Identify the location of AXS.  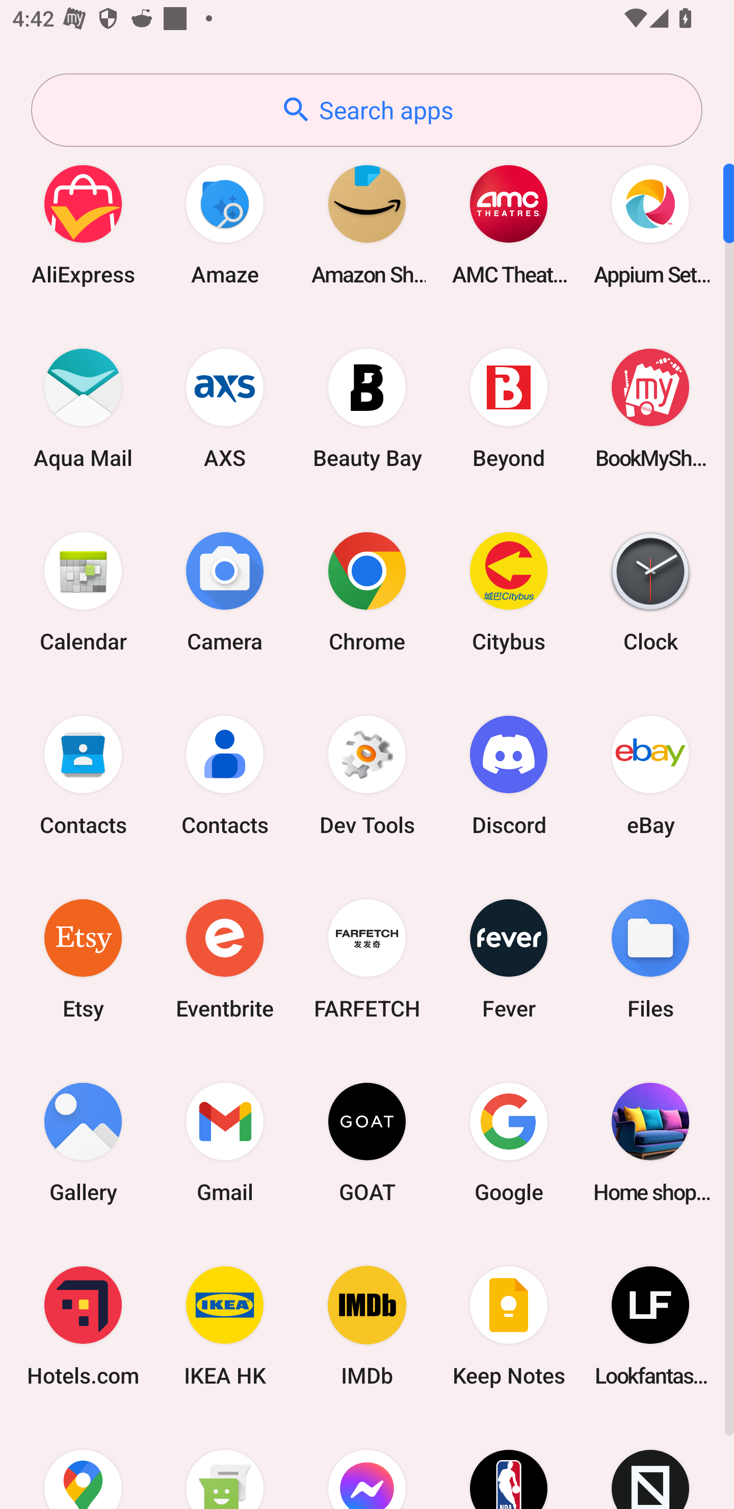
(225, 408).